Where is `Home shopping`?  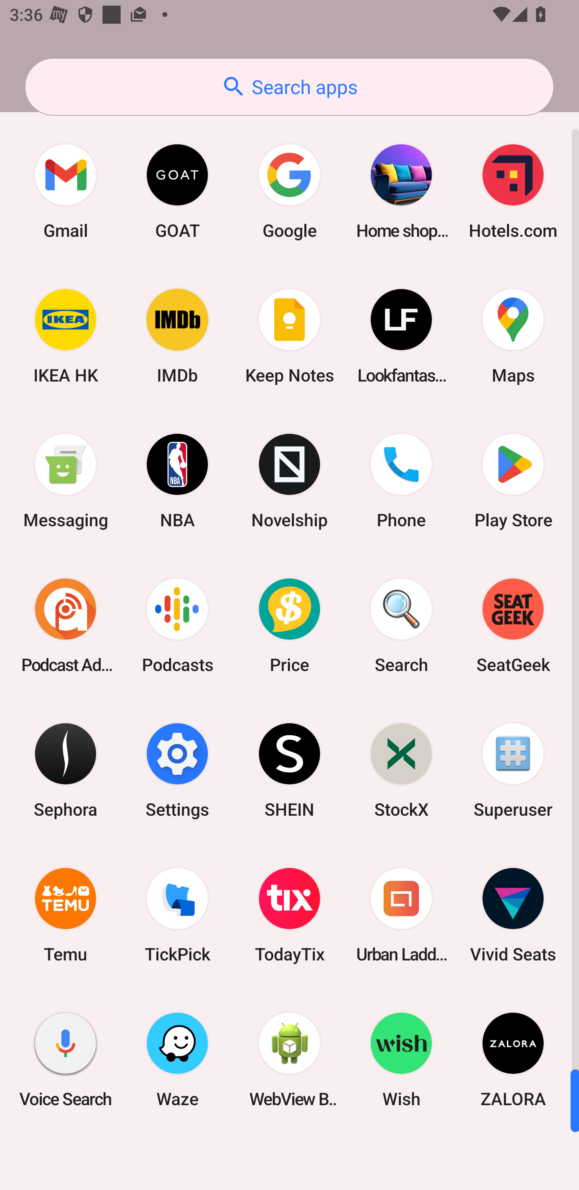
Home shopping is located at coordinates (401, 191).